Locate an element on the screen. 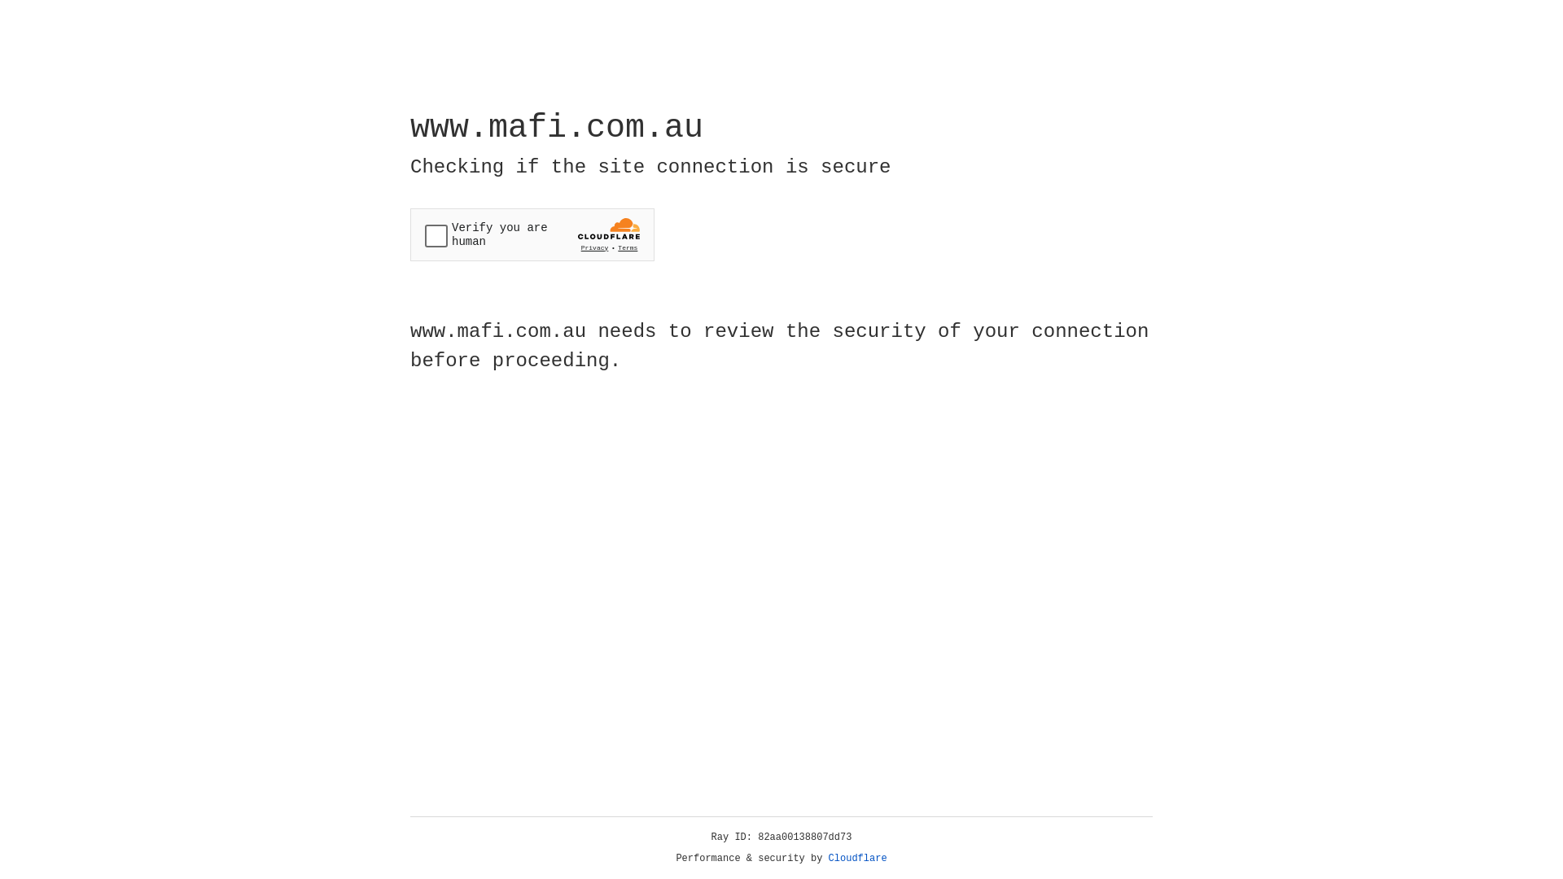  Cloudflare is located at coordinates (858, 859).